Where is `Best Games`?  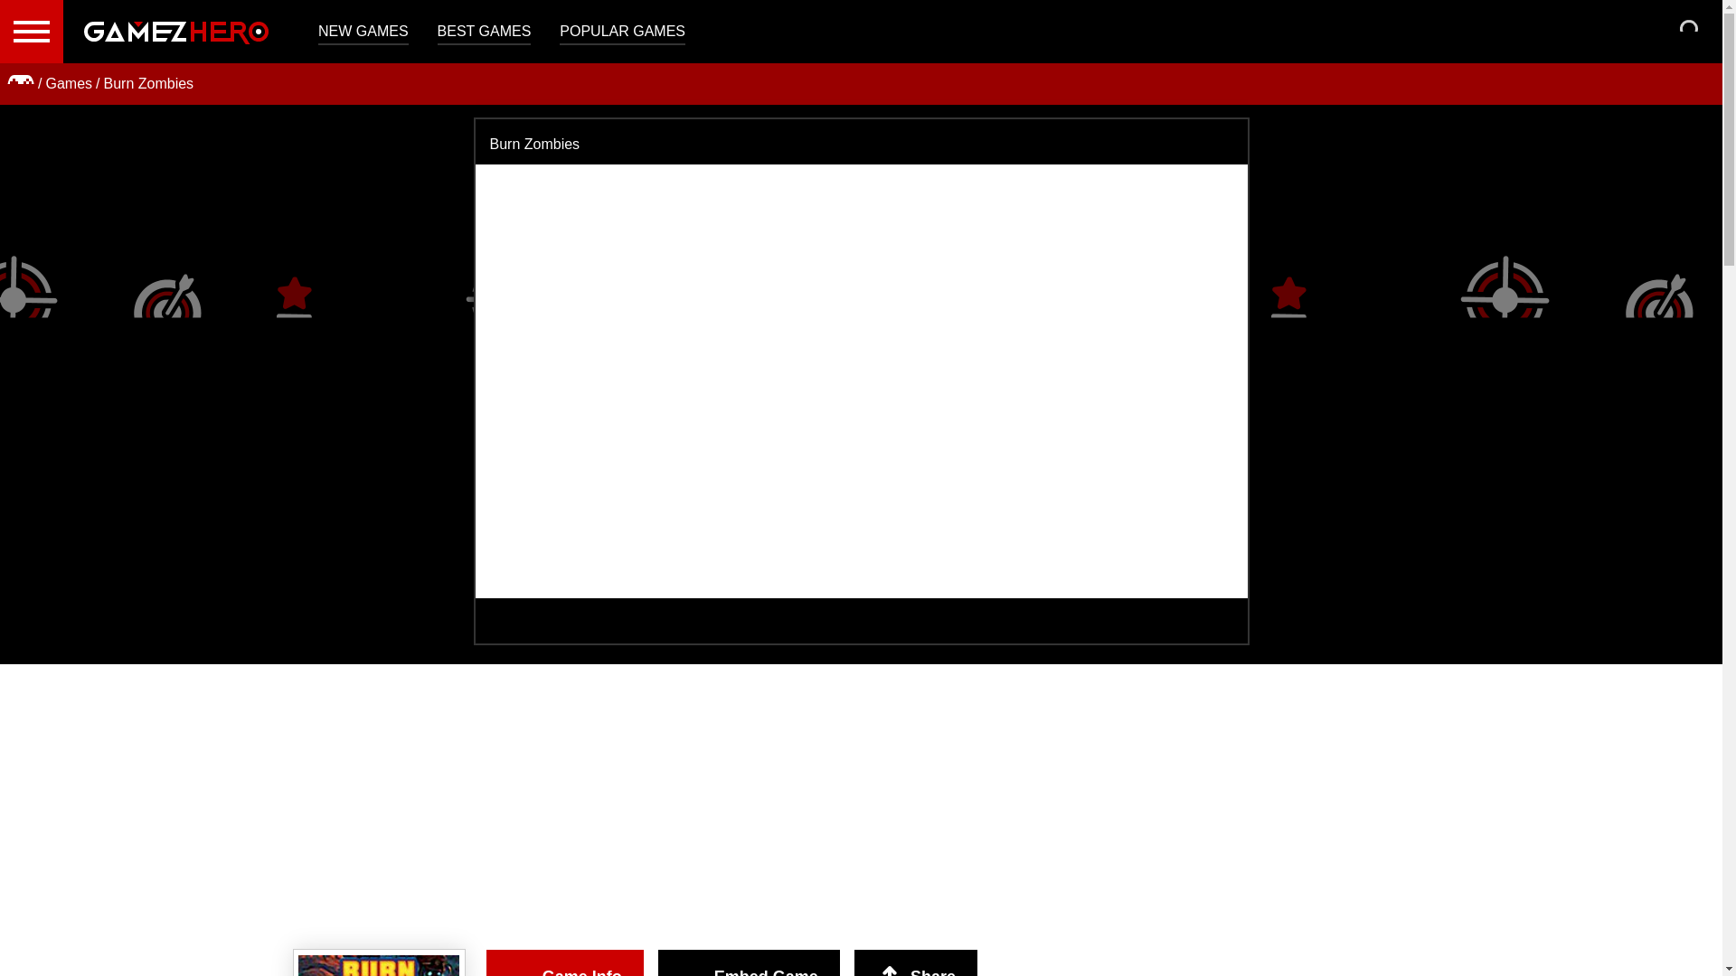 Best Games is located at coordinates (484, 33).